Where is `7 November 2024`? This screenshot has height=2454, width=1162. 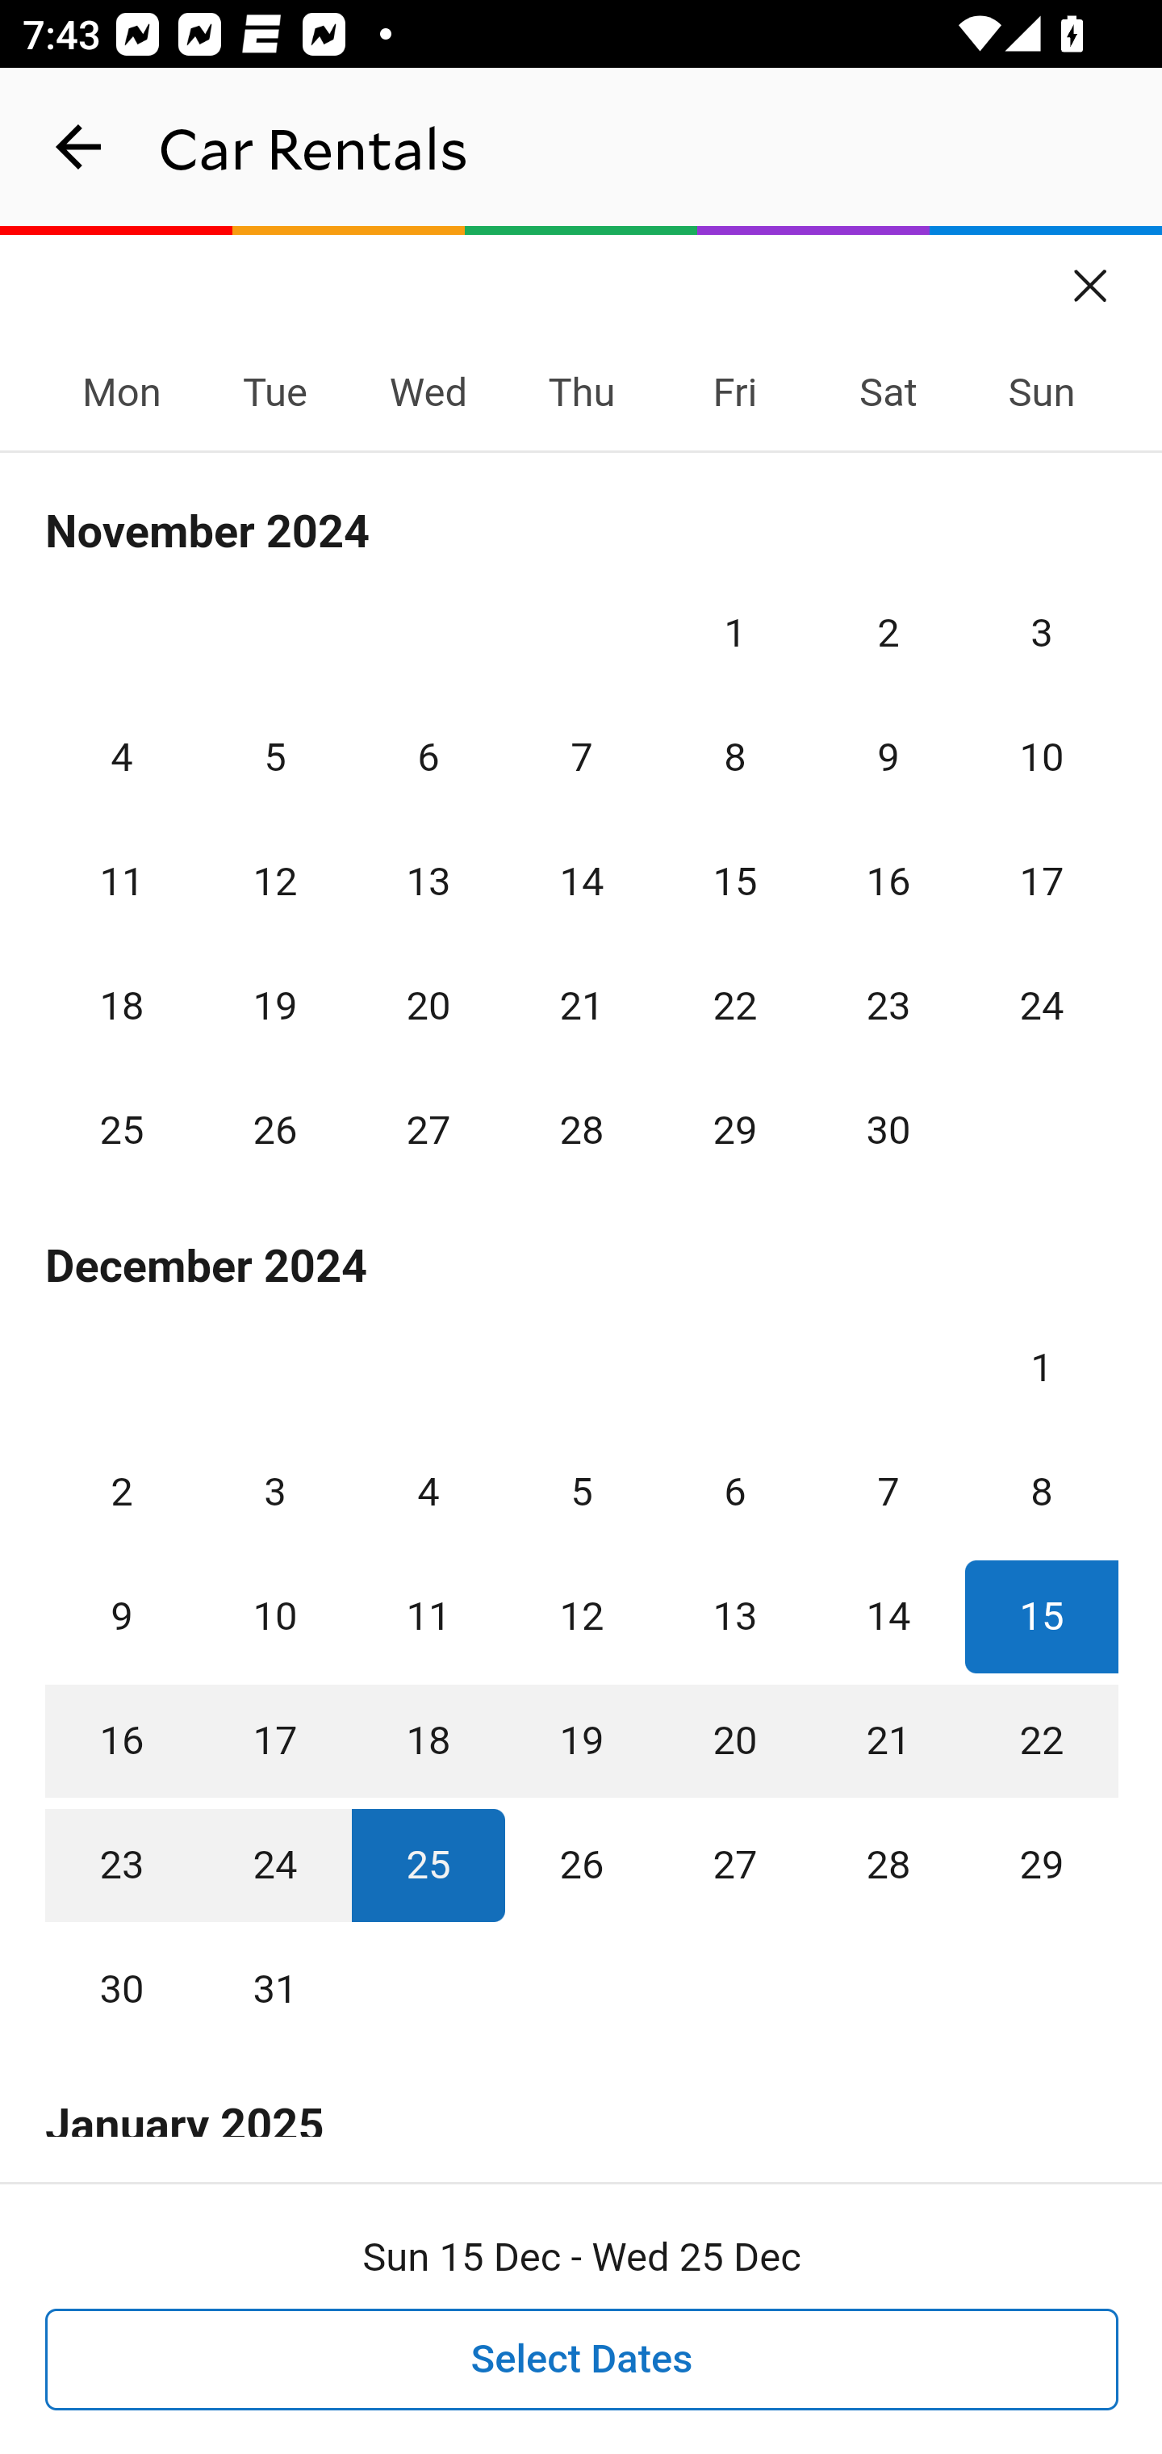 7 November 2024 is located at coordinates (582, 758).